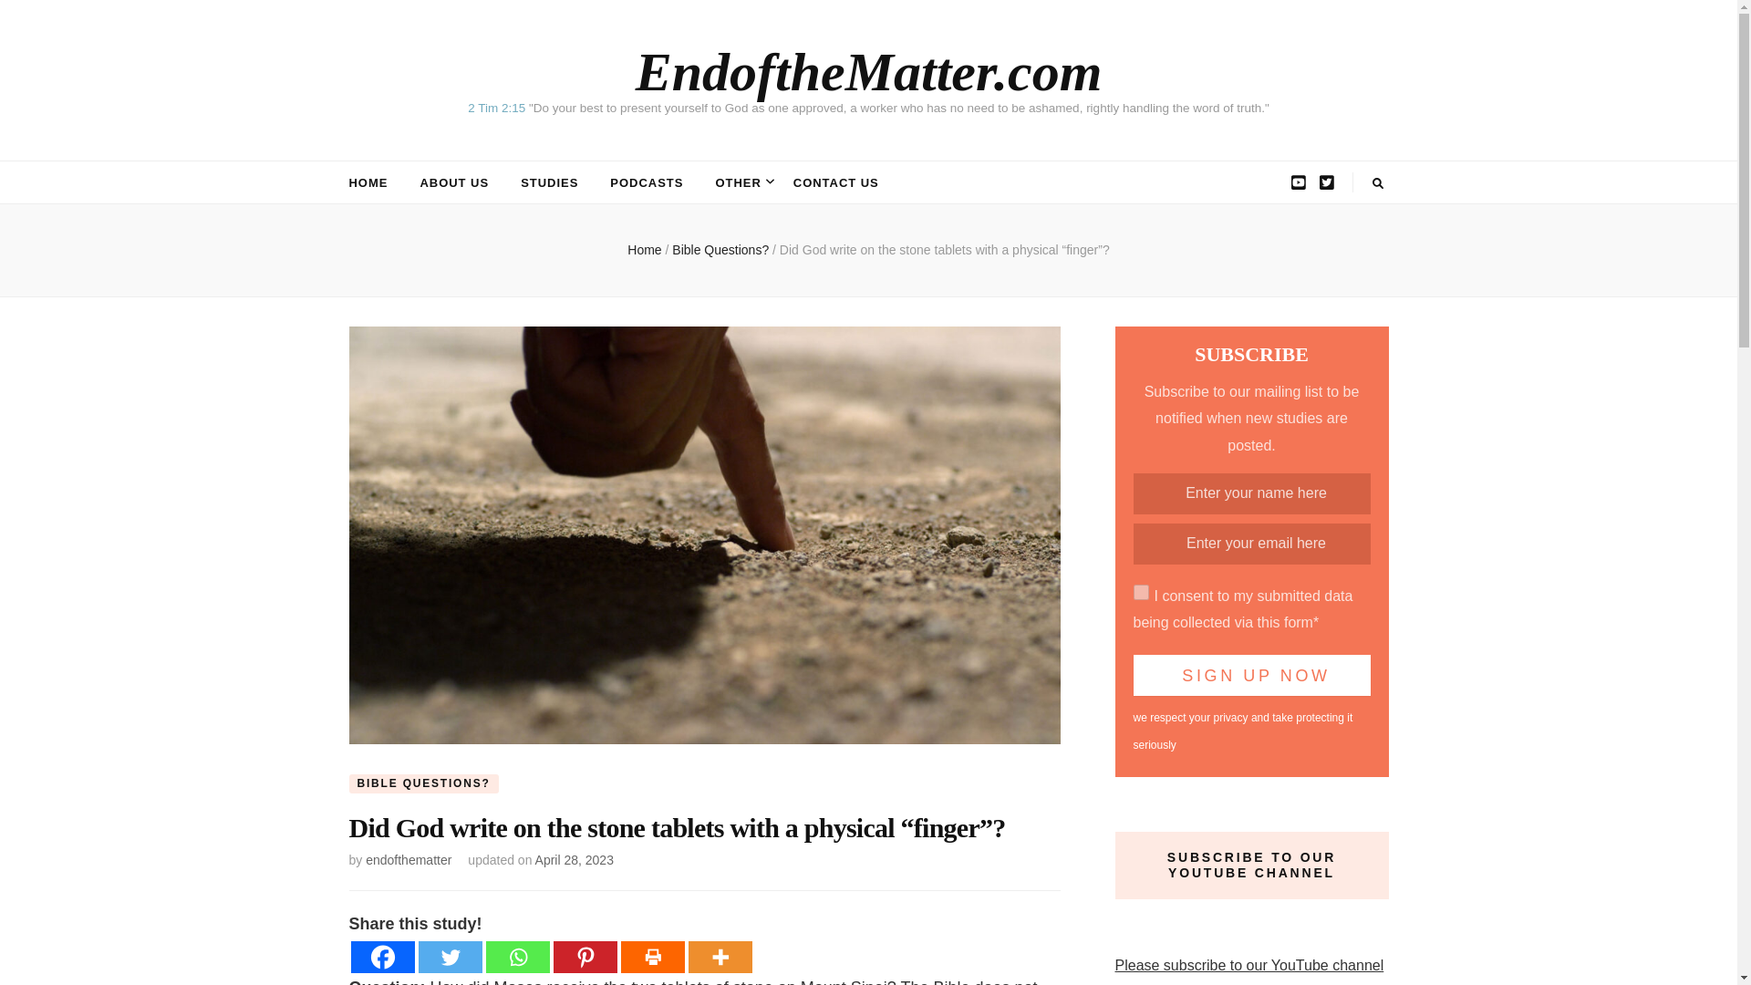 Image resolution: width=1751 pixels, height=985 pixels. What do you see at coordinates (737, 182) in the screenshot?
I see `OTHER` at bounding box center [737, 182].